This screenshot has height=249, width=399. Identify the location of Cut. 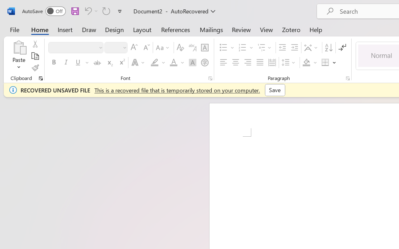
(35, 44).